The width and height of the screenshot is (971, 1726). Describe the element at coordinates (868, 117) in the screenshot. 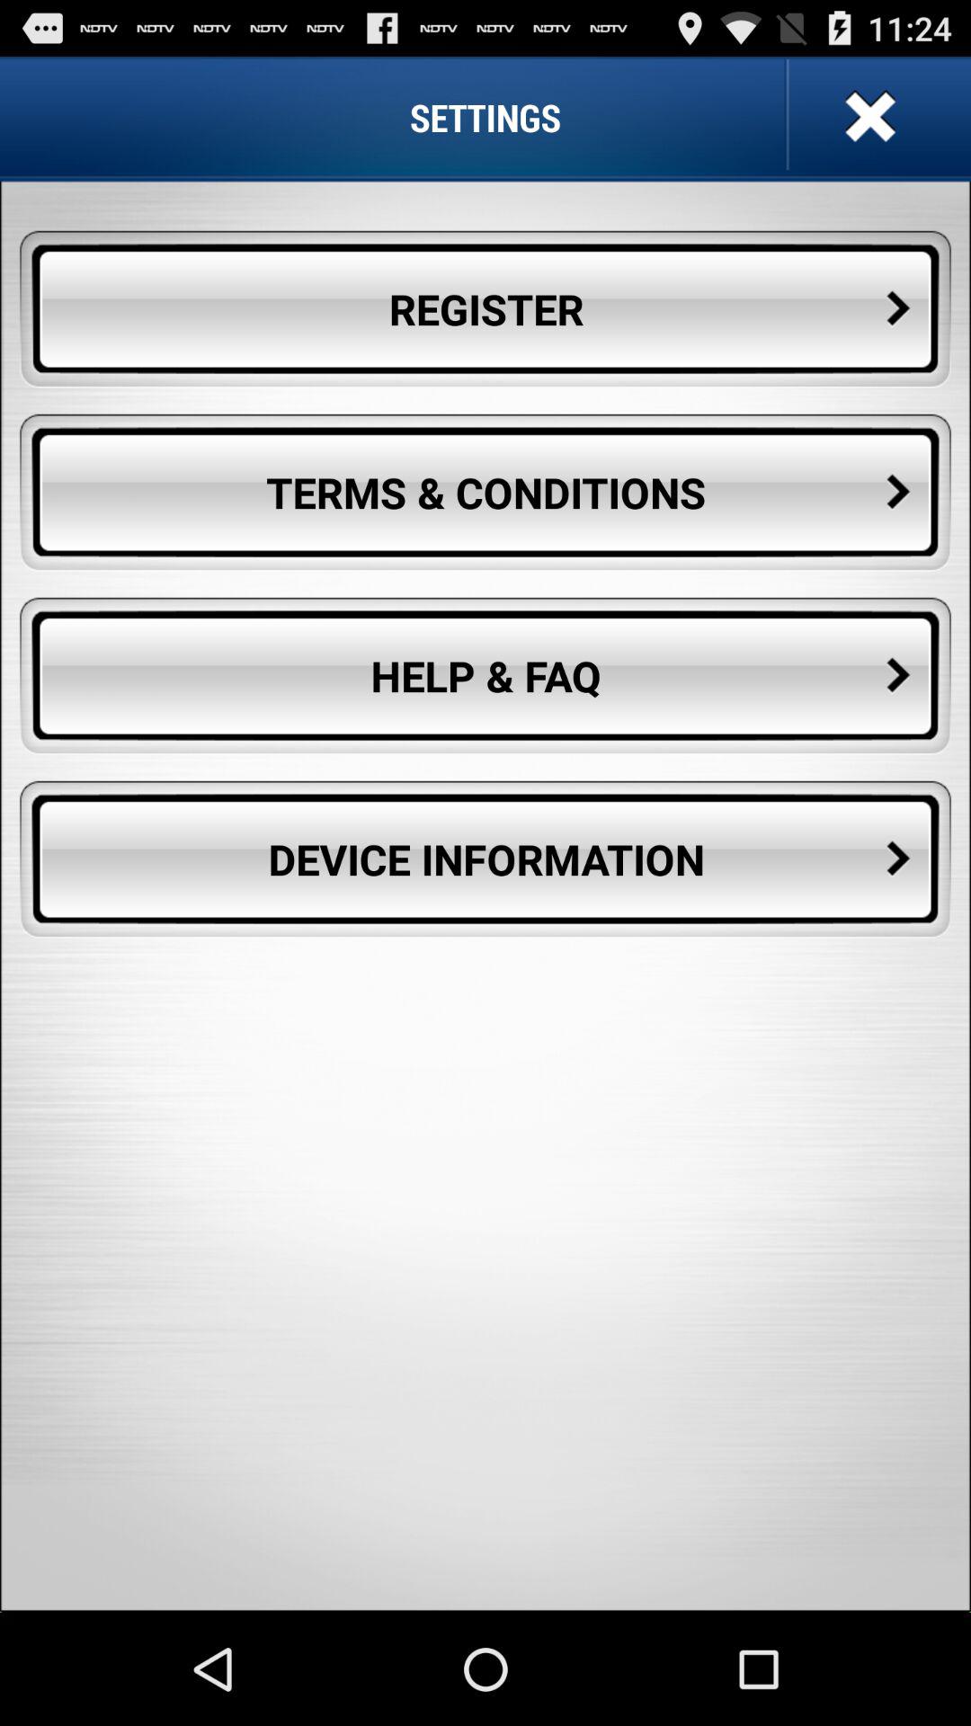

I see `launch the icon next to settings icon` at that location.